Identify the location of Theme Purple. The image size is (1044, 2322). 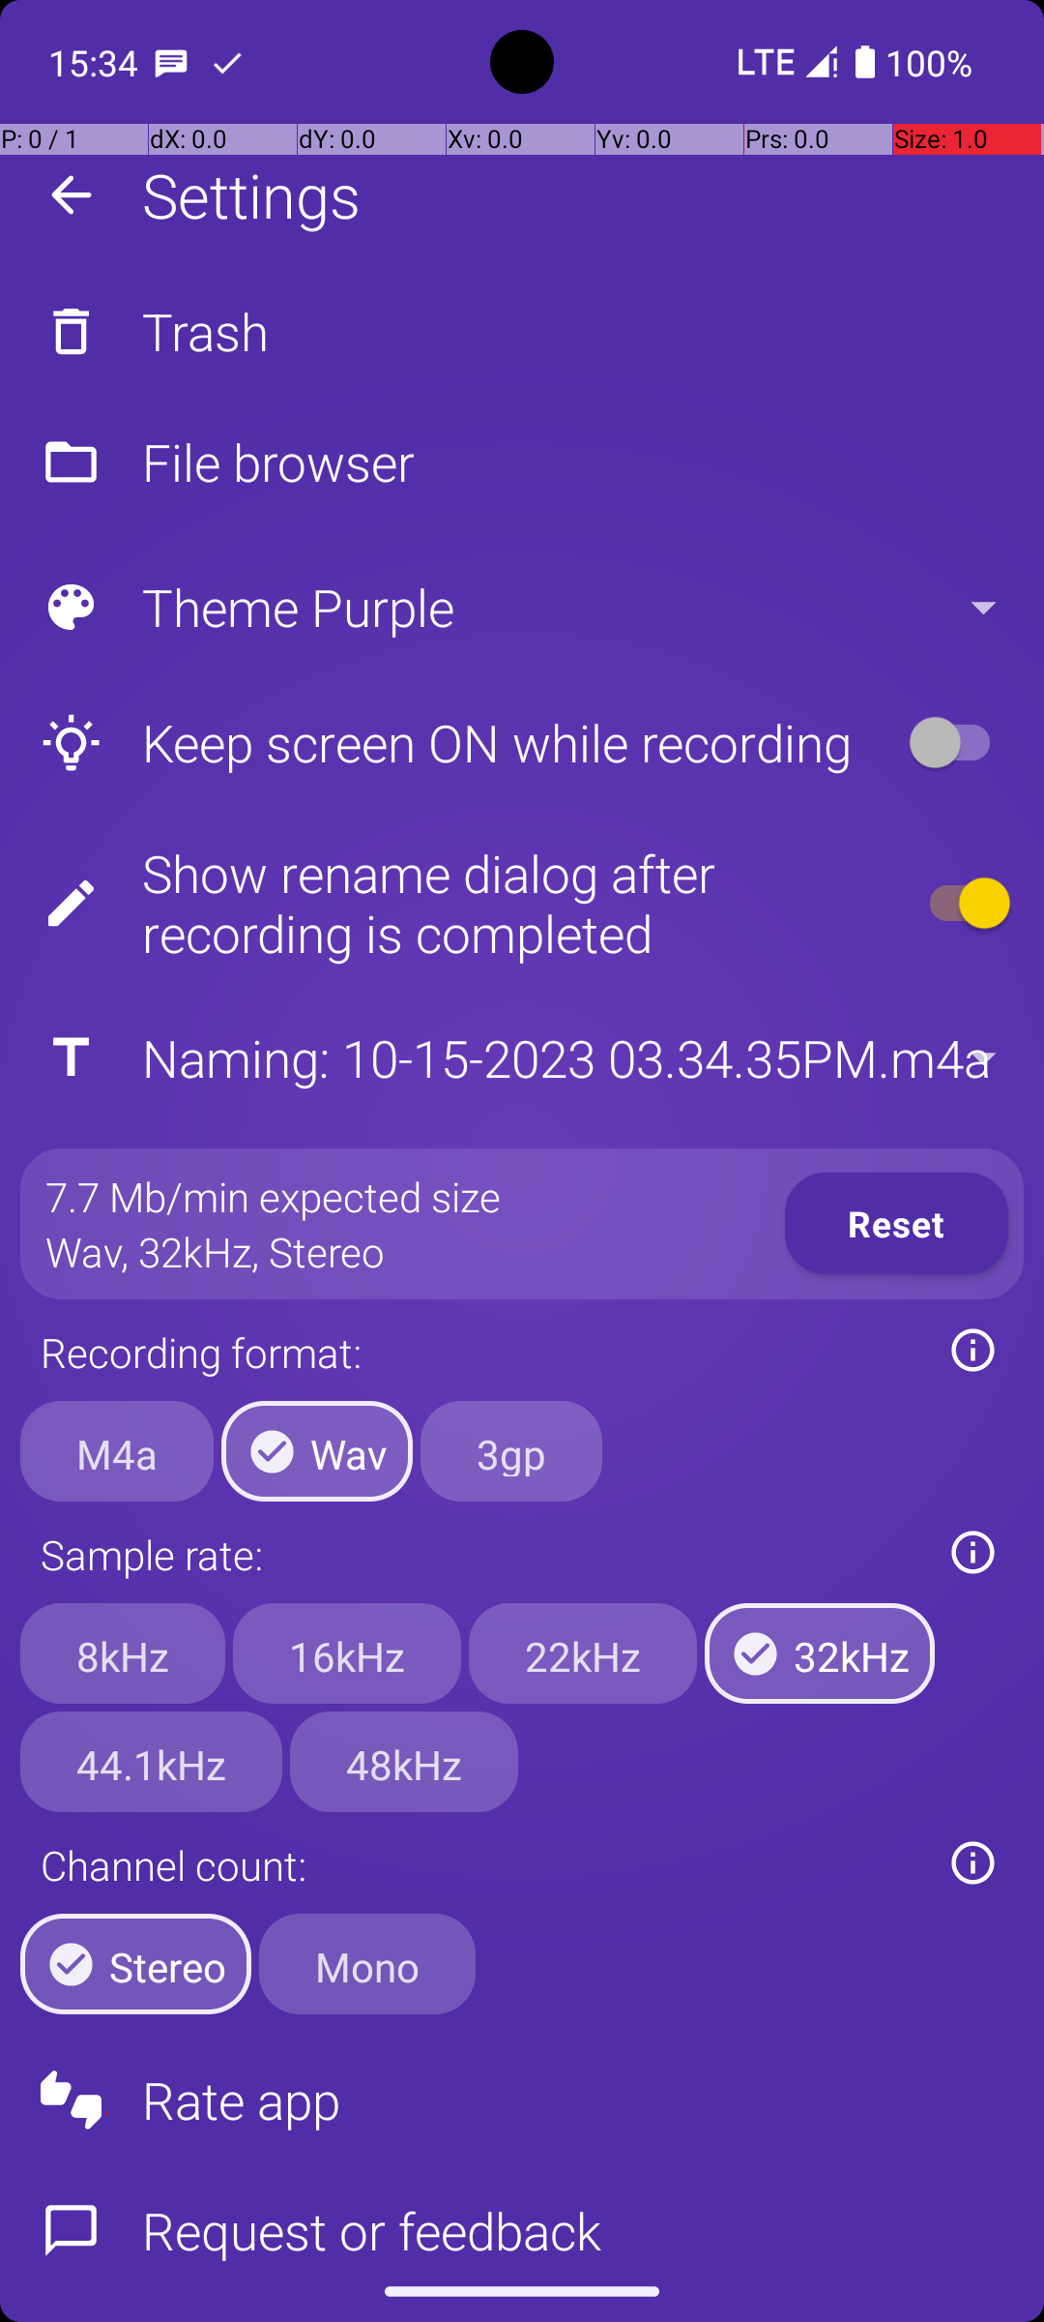
(520, 608).